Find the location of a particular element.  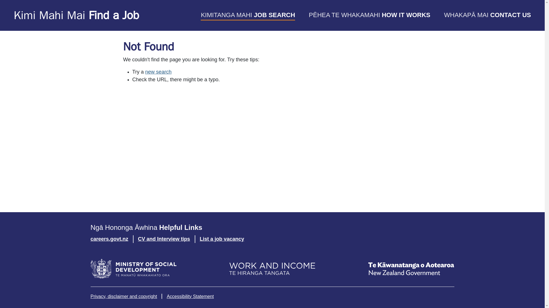

new search is located at coordinates (158, 72).